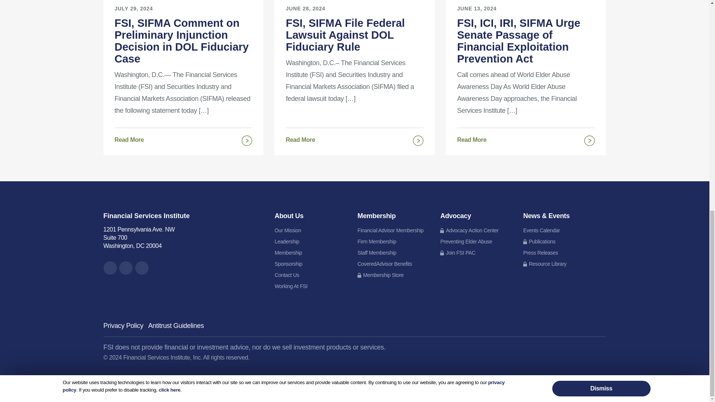 The height and width of the screenshot is (402, 715). I want to click on Read Article, so click(183, 66).